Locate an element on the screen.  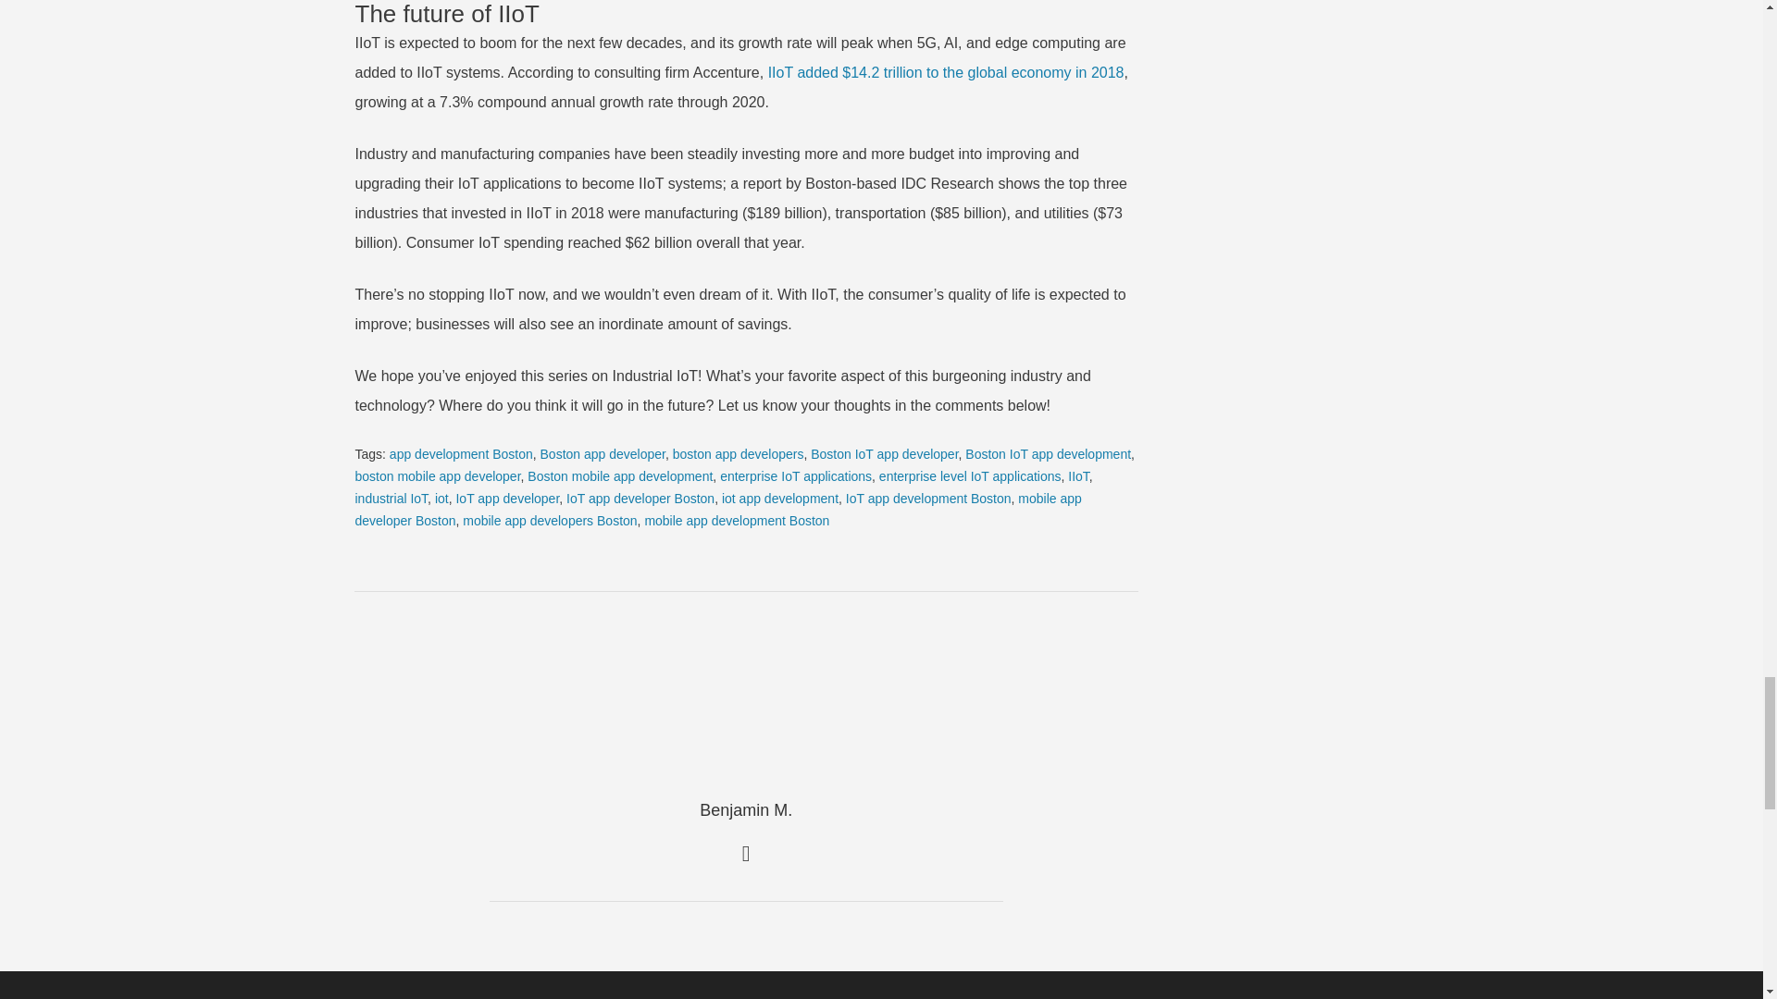
app development Boston is located at coordinates (461, 453).